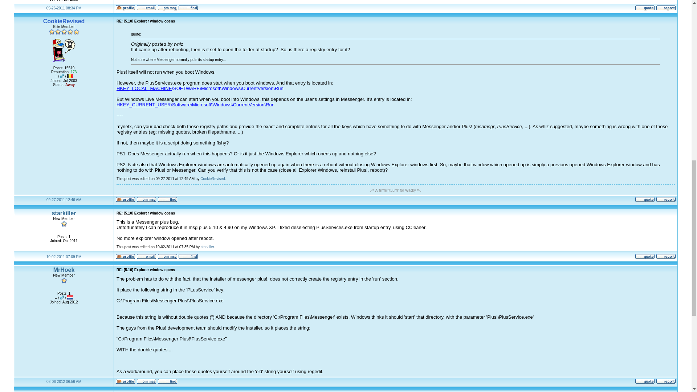  What do you see at coordinates (666, 9) in the screenshot?
I see `Report this post to the forum Moderators` at bounding box center [666, 9].